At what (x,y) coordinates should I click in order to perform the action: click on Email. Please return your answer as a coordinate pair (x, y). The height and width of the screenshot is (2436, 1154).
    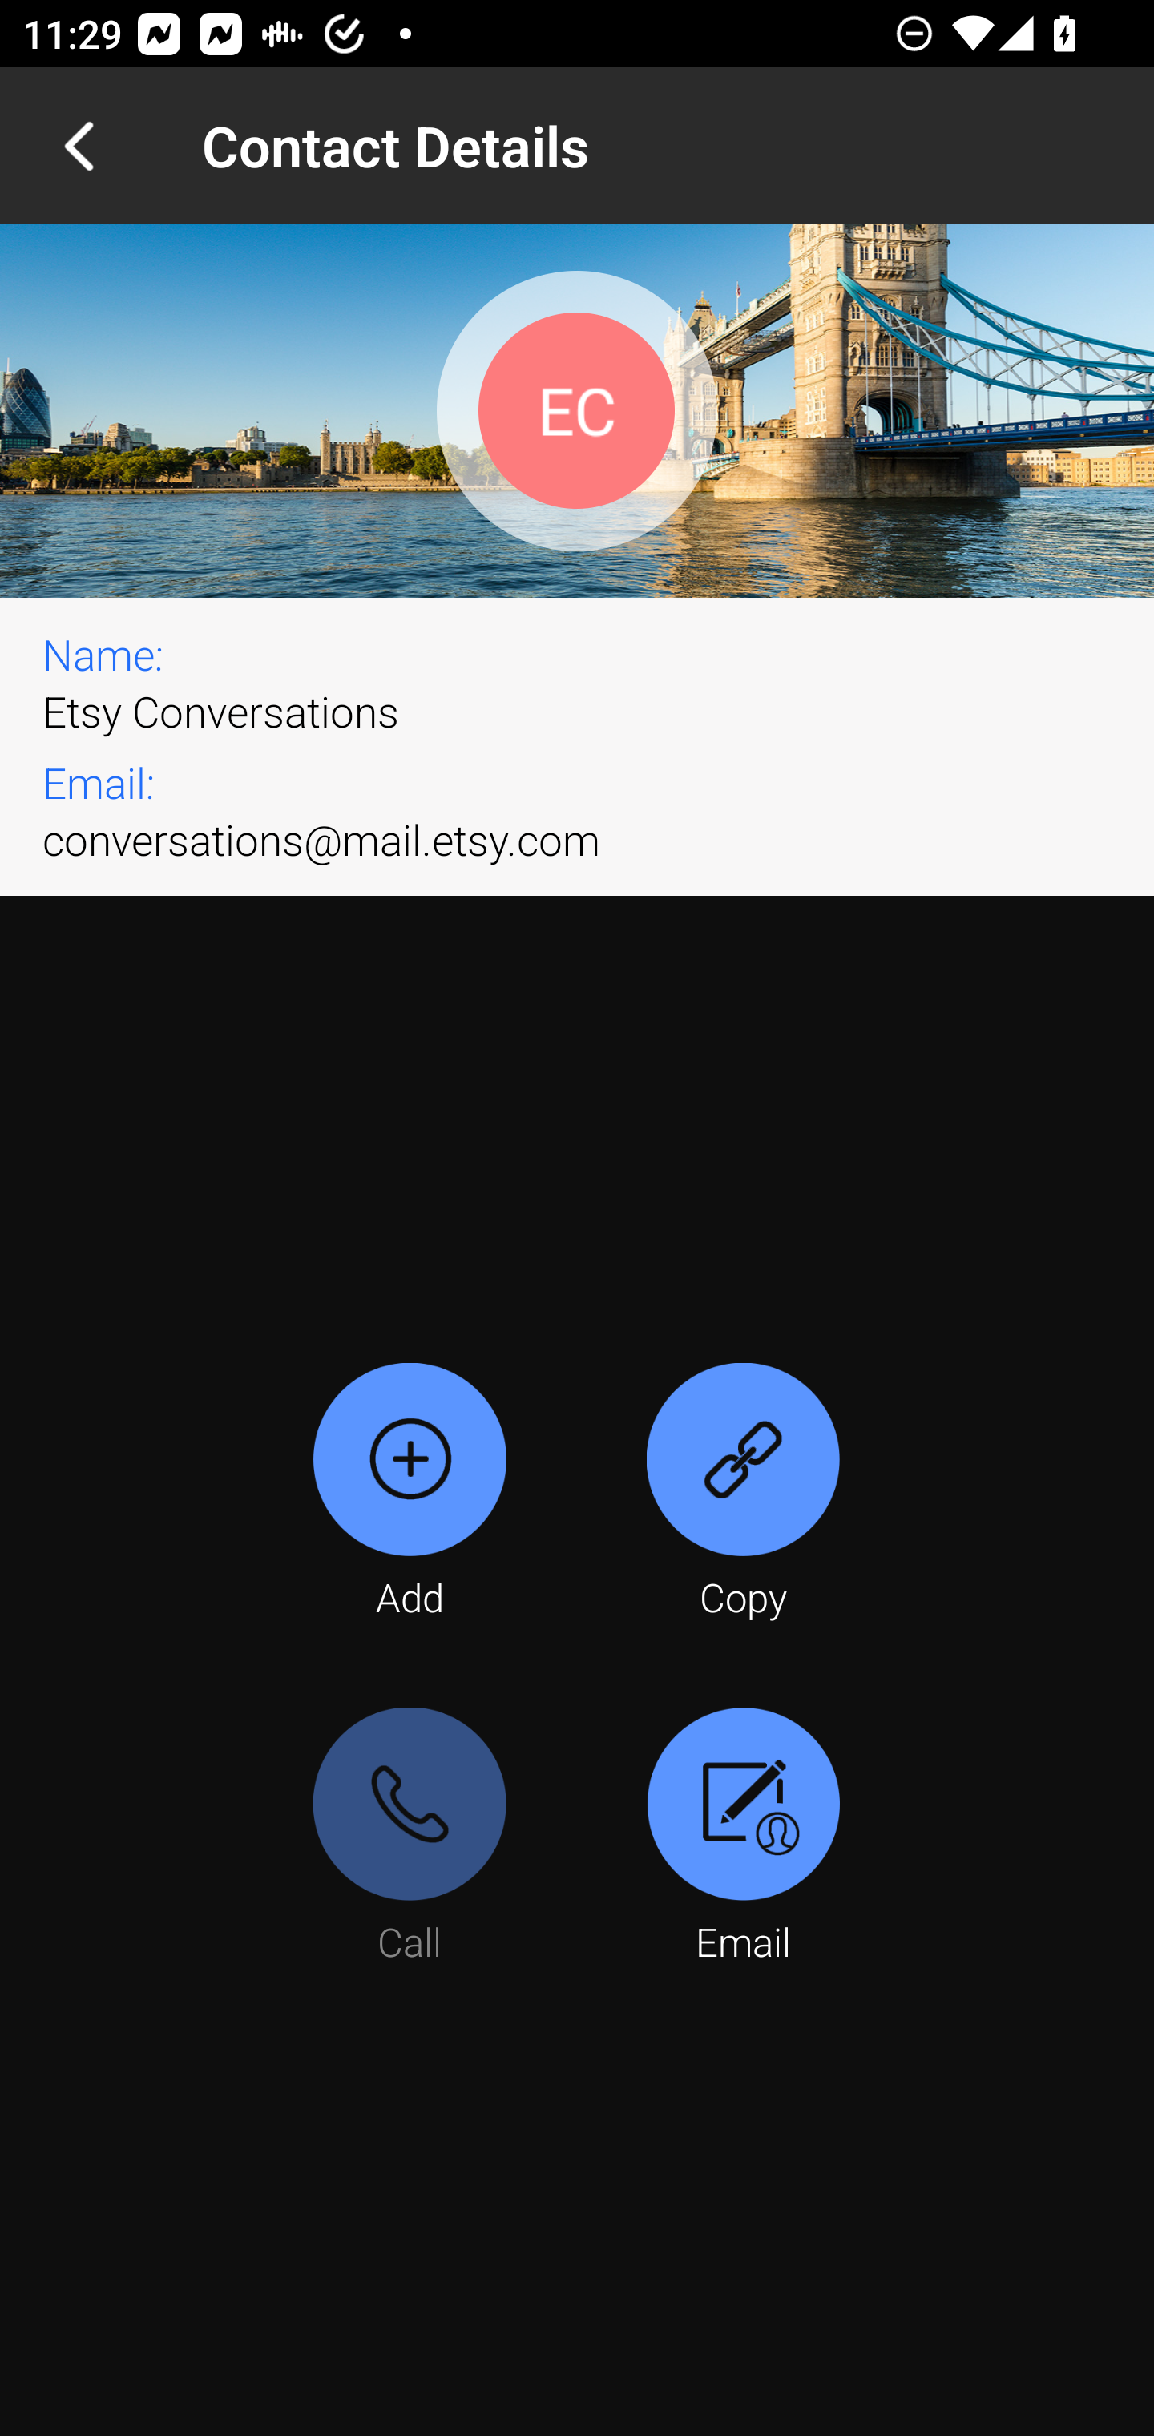
    Looking at the image, I should click on (743, 1838).